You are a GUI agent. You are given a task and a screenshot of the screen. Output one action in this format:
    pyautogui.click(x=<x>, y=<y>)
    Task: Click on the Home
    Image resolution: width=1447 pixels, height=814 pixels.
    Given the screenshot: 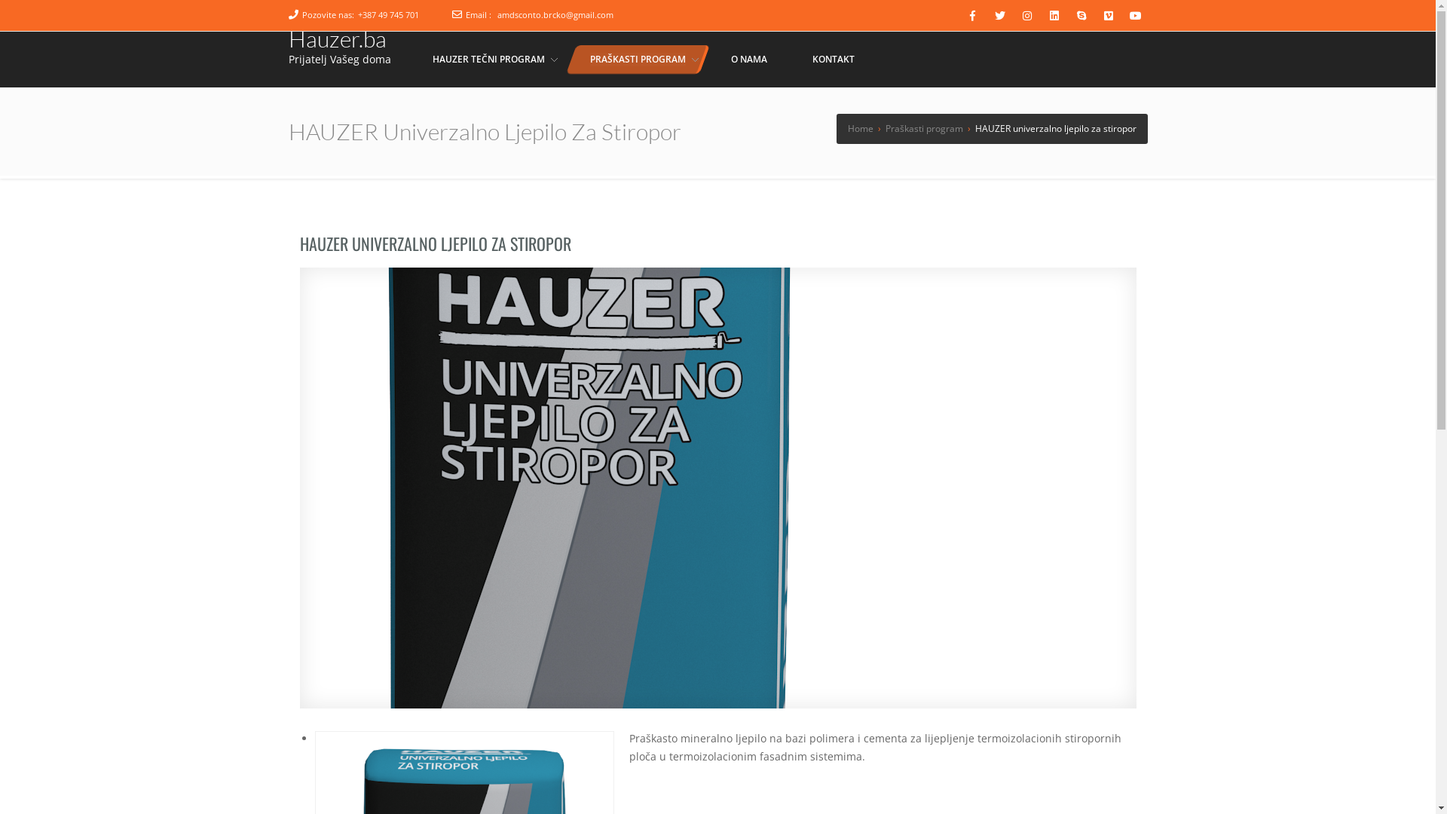 What is the action you would take?
    pyautogui.click(x=855, y=128)
    